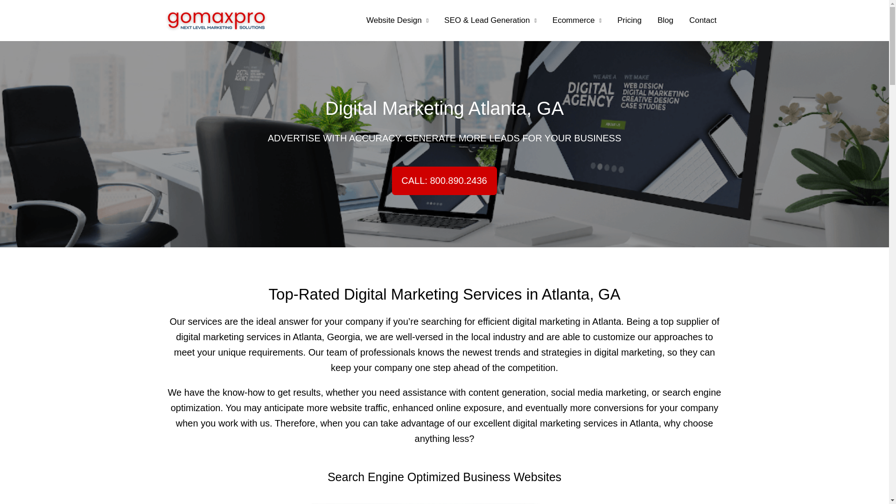  I want to click on Ecommerce, so click(577, 20).